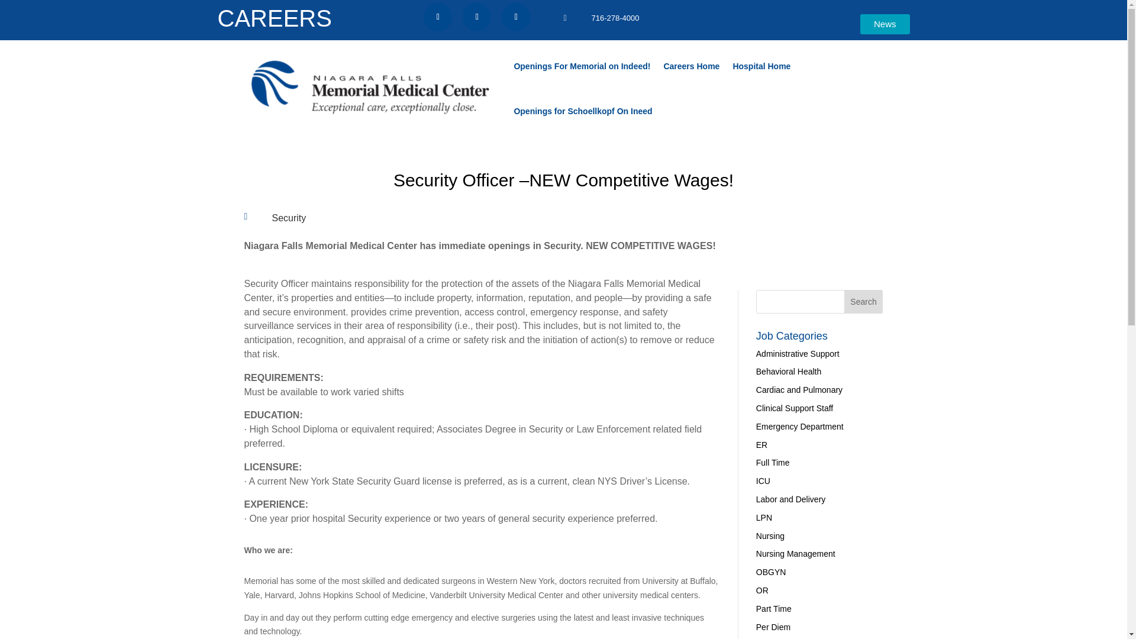 The height and width of the screenshot is (639, 1136). I want to click on Security, so click(289, 218).